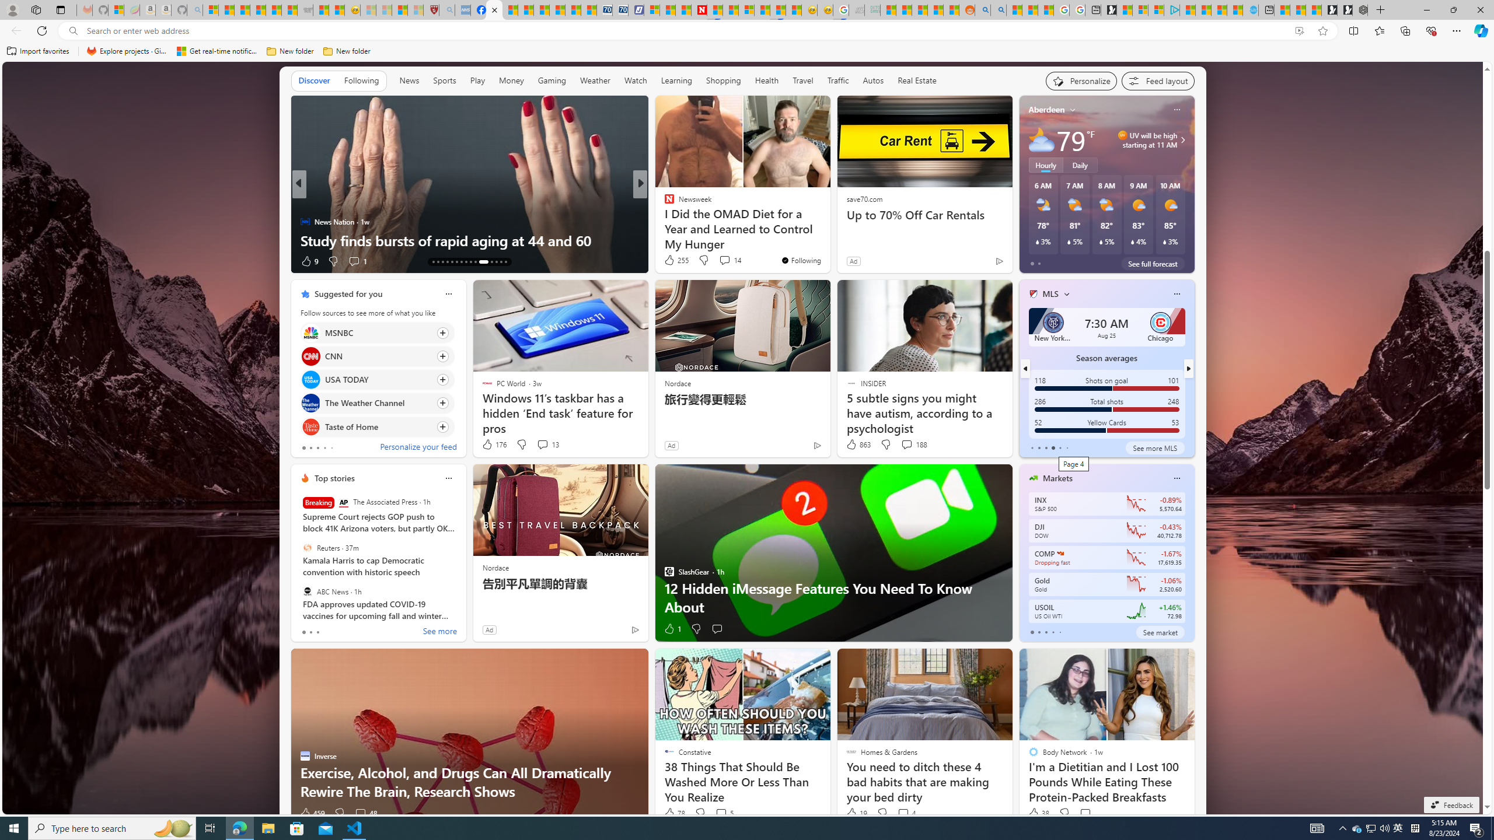 The image size is (1494, 840). Describe the element at coordinates (347, 51) in the screenshot. I see `New folder` at that location.